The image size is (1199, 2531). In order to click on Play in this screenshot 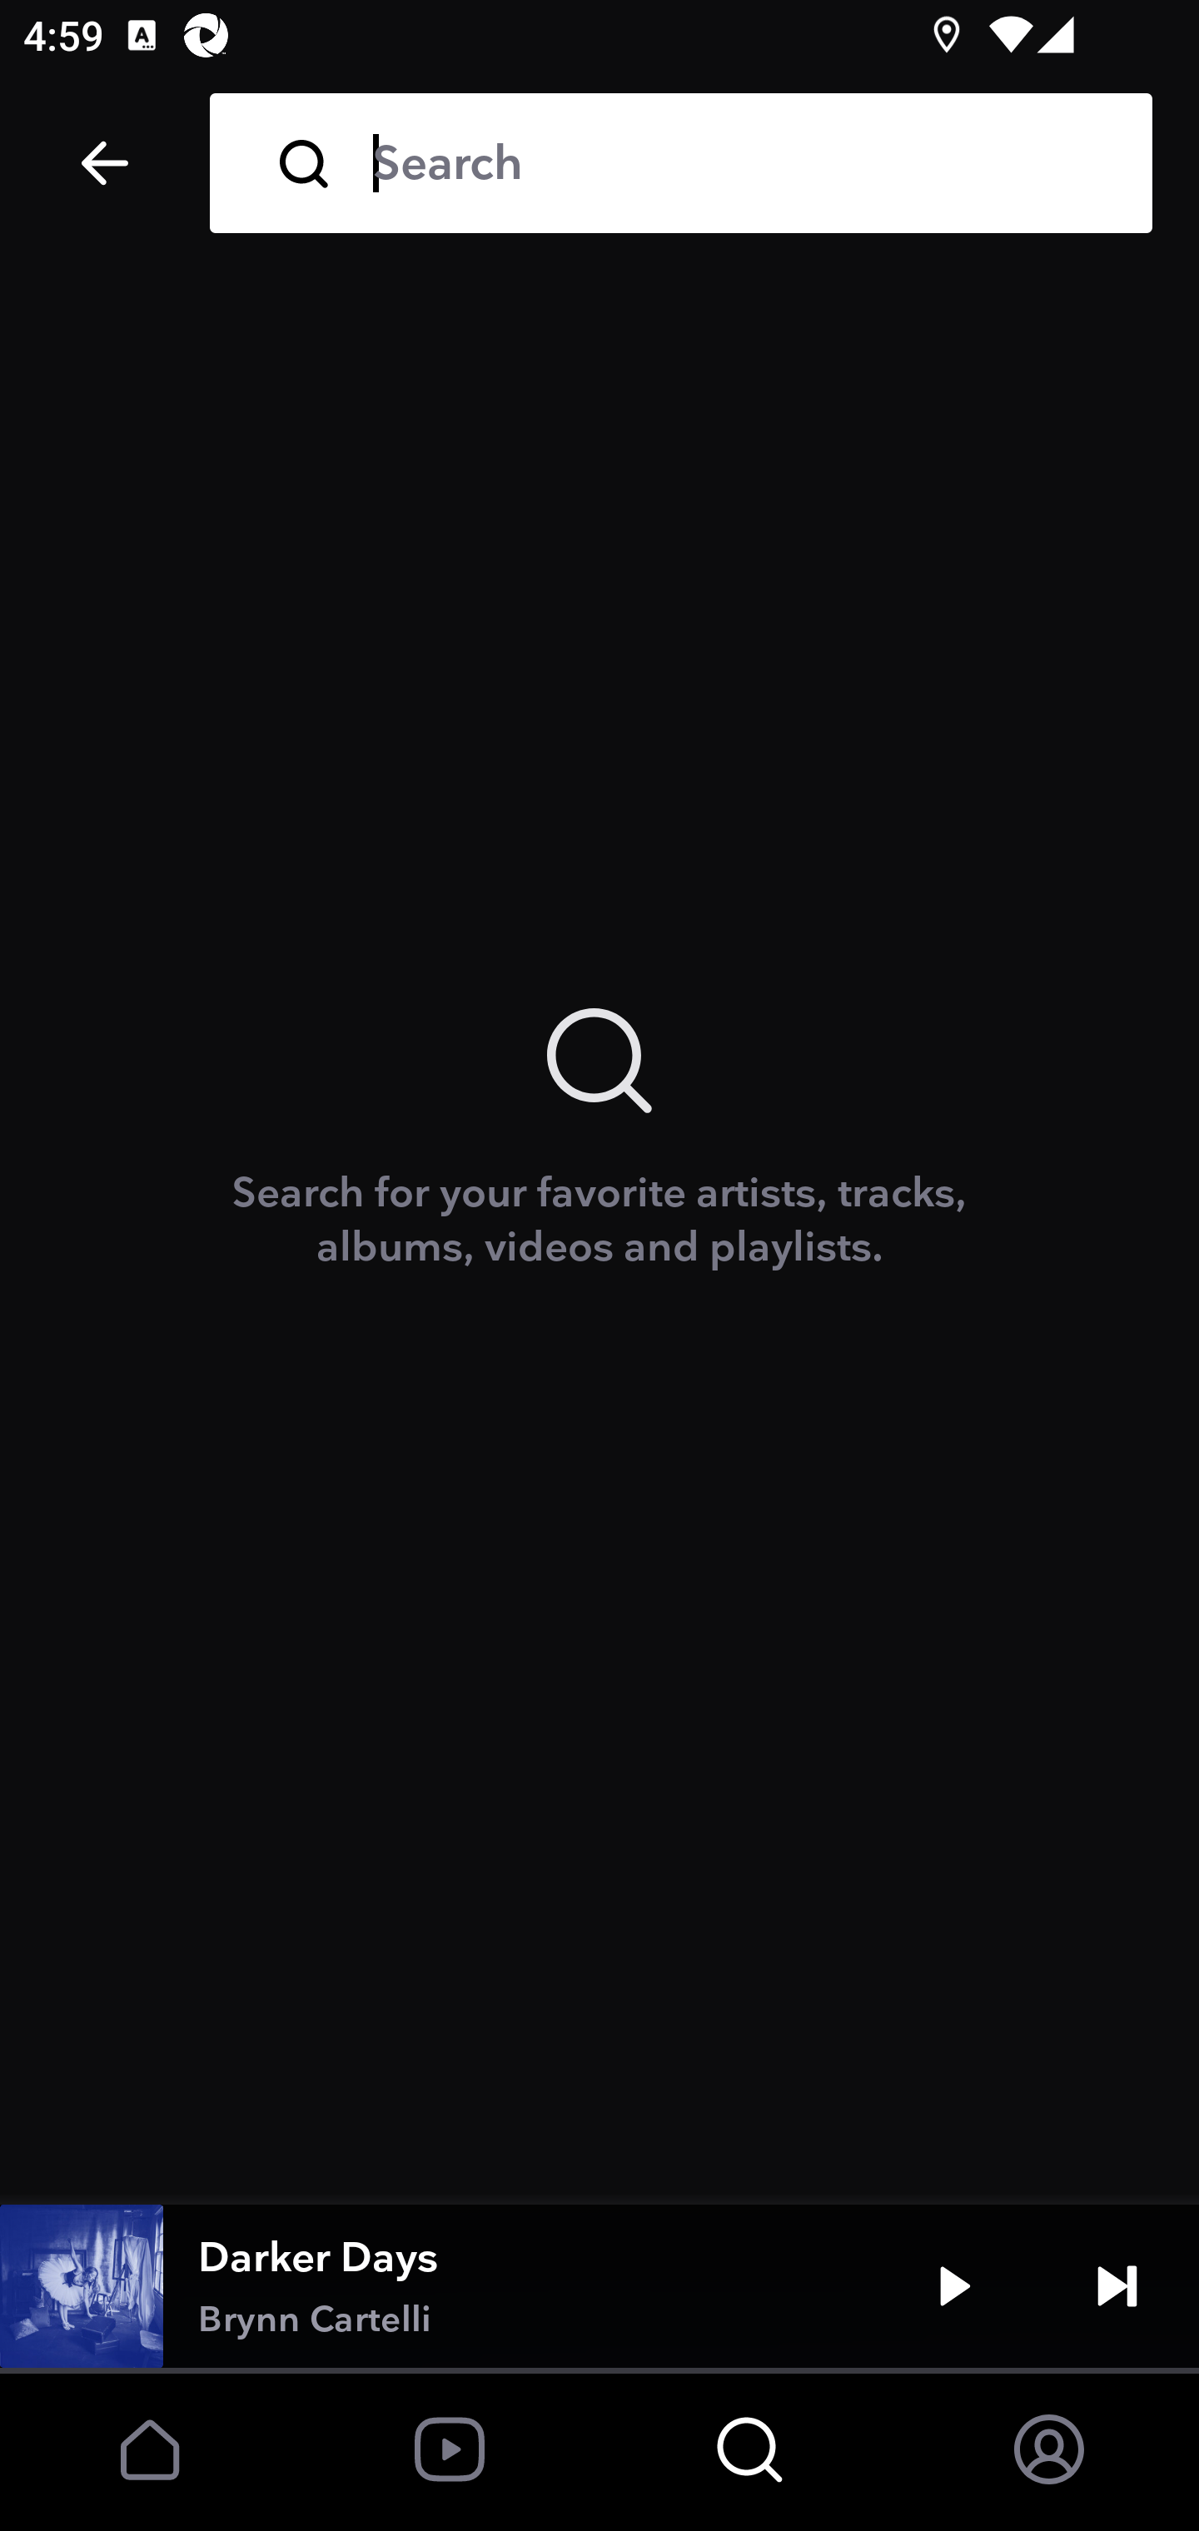, I will do `click(954, 2286)`.